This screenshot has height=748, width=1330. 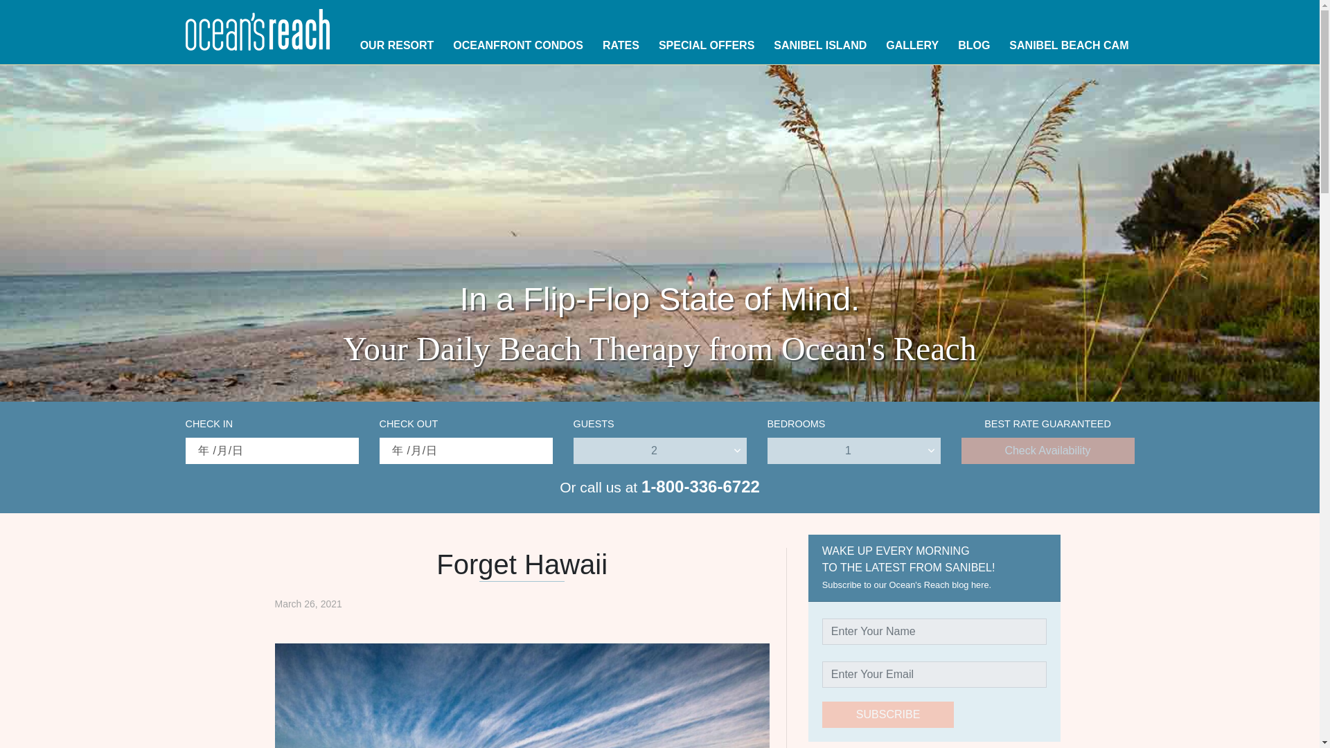 I want to click on Oceanfront Condos, so click(x=518, y=46).